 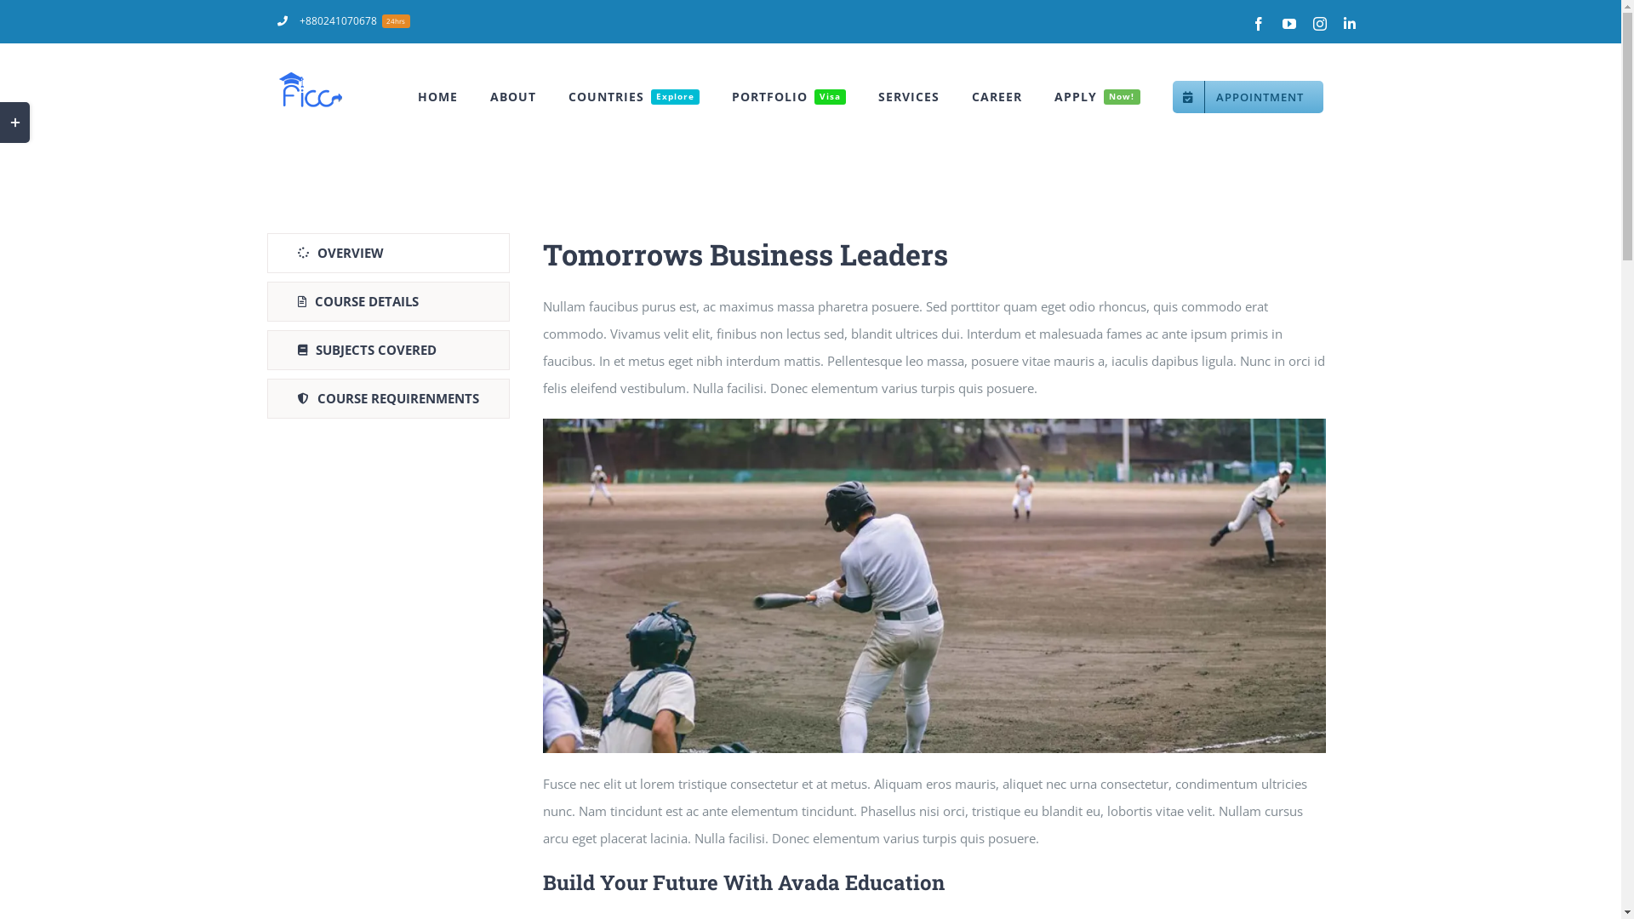 I want to click on APPOINTMENT, so click(x=1248, y=97).